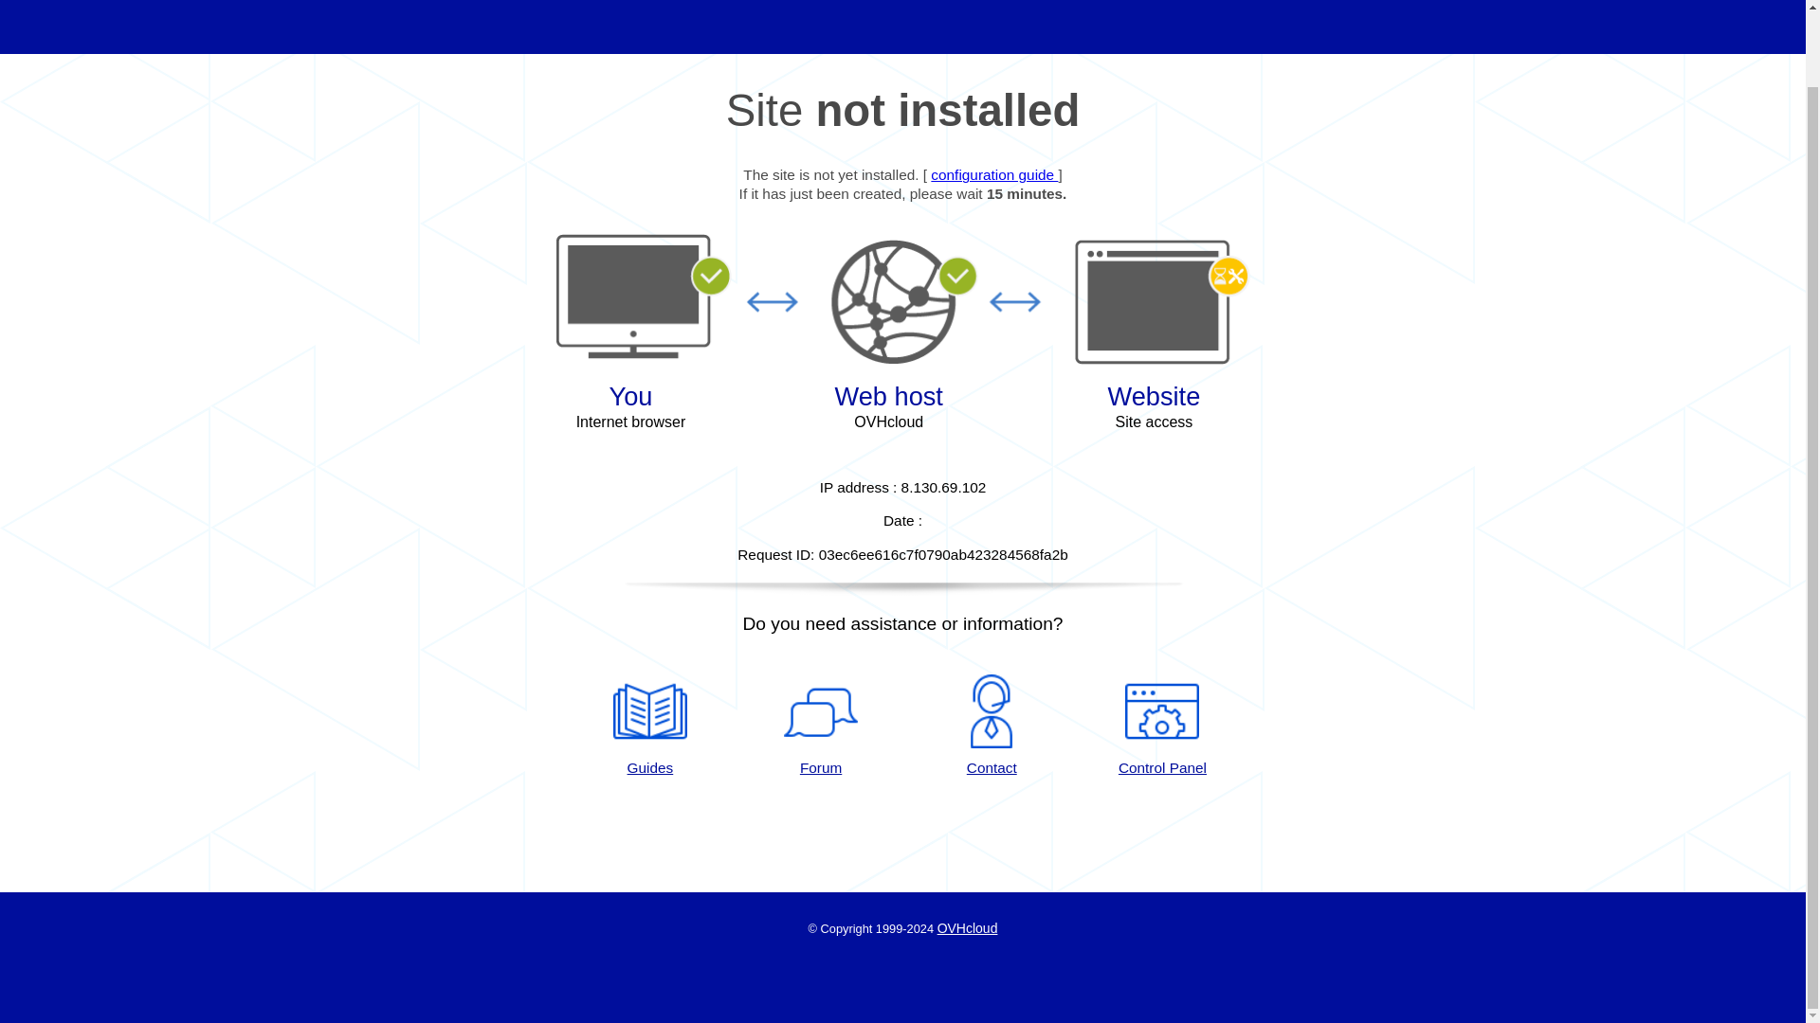 The width and height of the screenshot is (1820, 1023). What do you see at coordinates (967, 928) in the screenshot?
I see `OVHcloud` at bounding box center [967, 928].